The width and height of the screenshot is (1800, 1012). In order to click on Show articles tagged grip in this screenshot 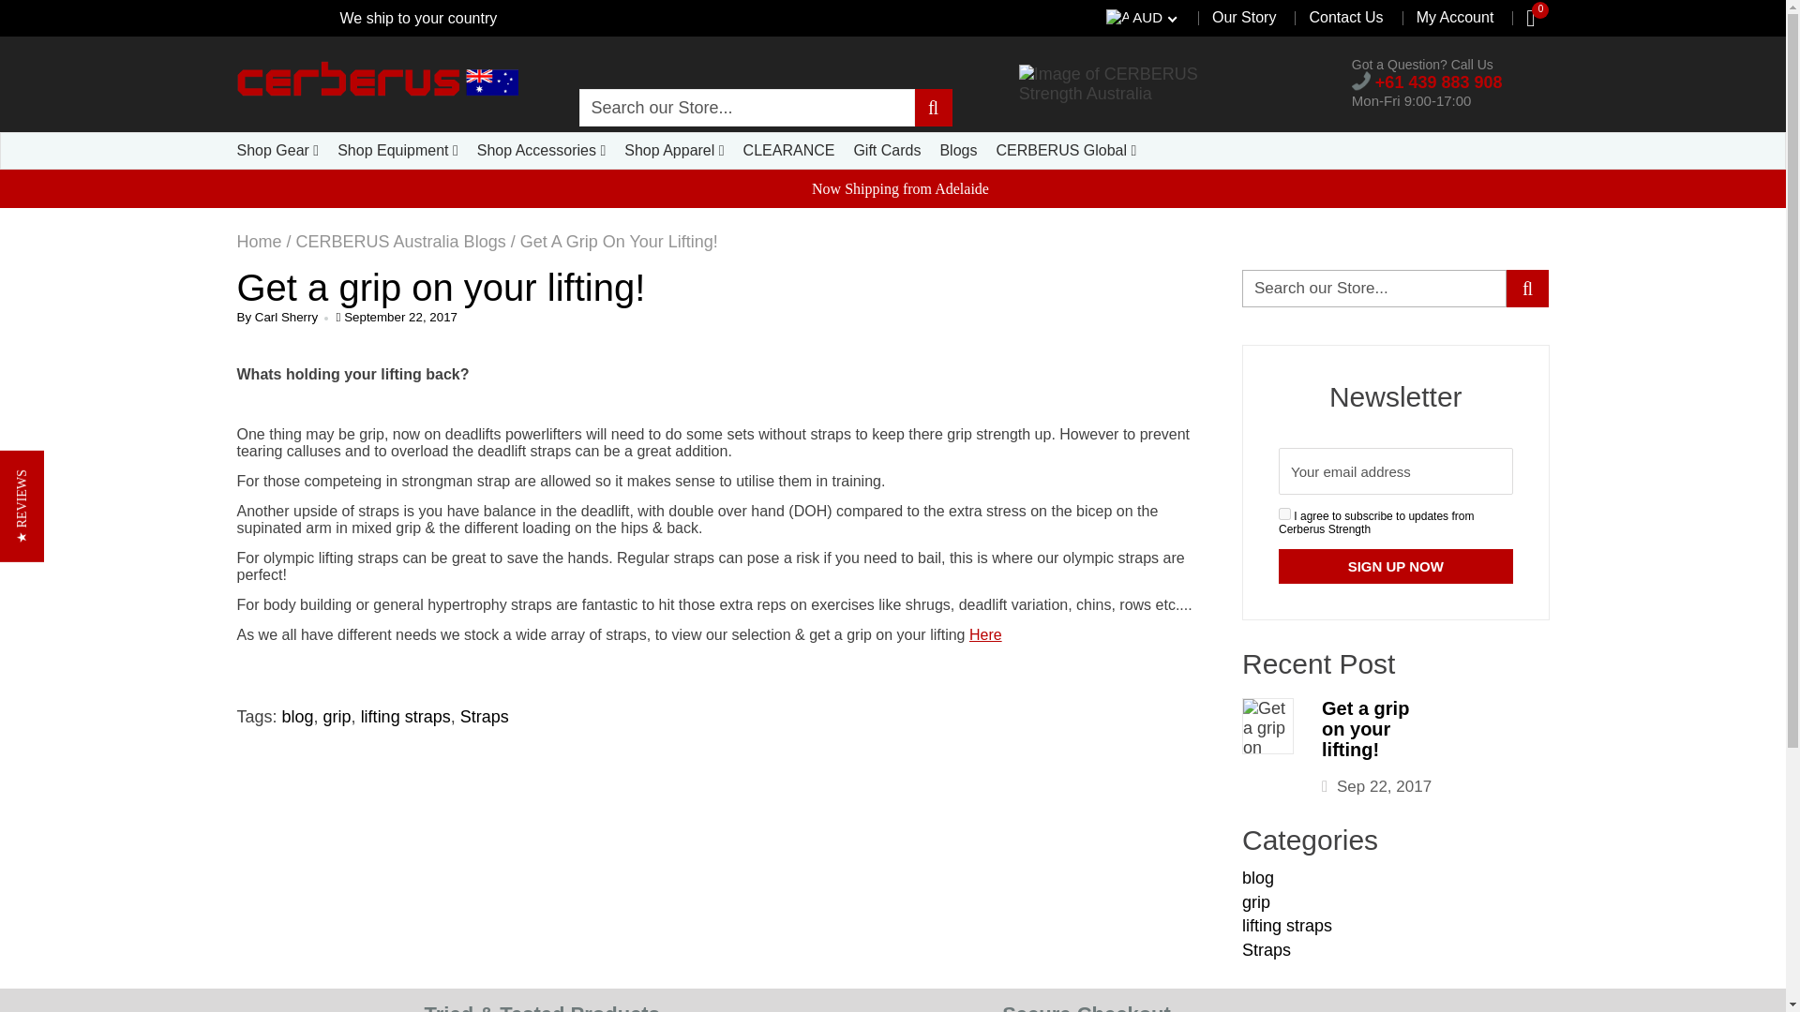, I will do `click(1256, 901)`.